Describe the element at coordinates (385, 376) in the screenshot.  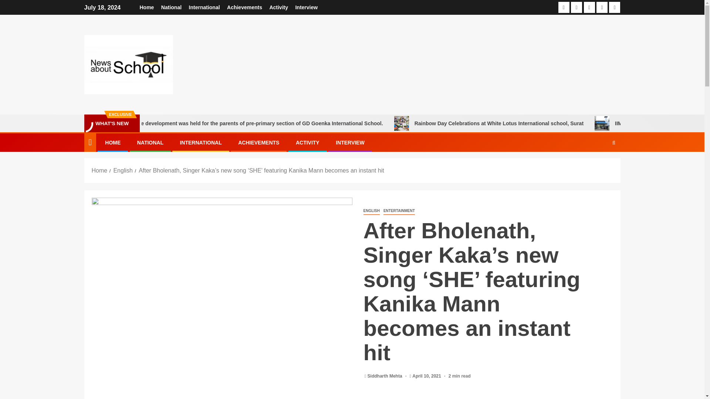
I see `Siddharth Mehta` at that location.